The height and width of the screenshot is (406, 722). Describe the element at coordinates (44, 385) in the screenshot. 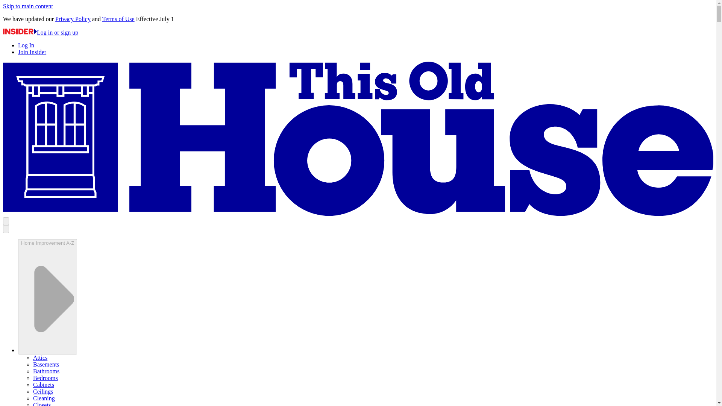

I see `Cabinets` at that location.